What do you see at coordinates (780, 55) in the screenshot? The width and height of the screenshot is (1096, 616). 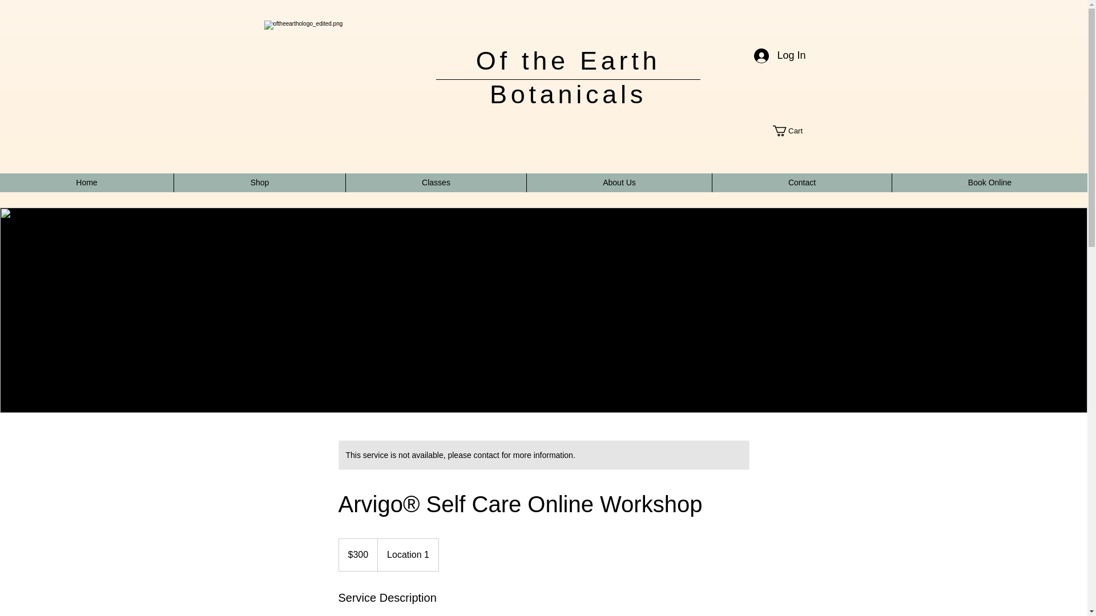 I see `Log In` at bounding box center [780, 55].